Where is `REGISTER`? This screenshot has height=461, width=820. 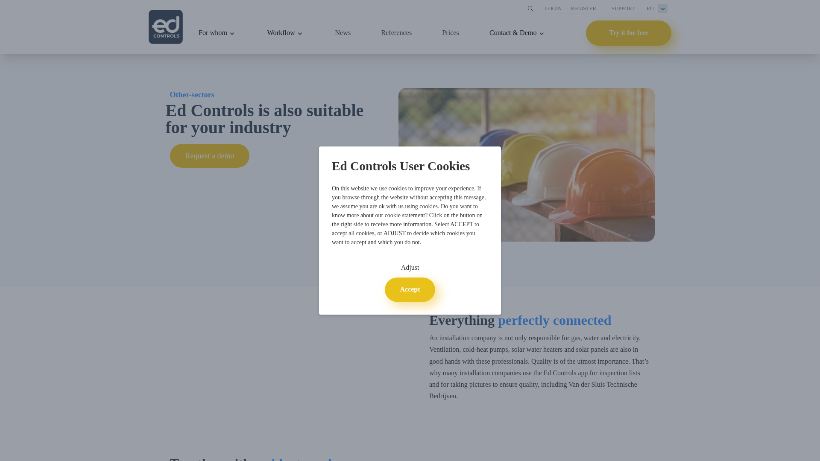 REGISTER is located at coordinates (583, 9).